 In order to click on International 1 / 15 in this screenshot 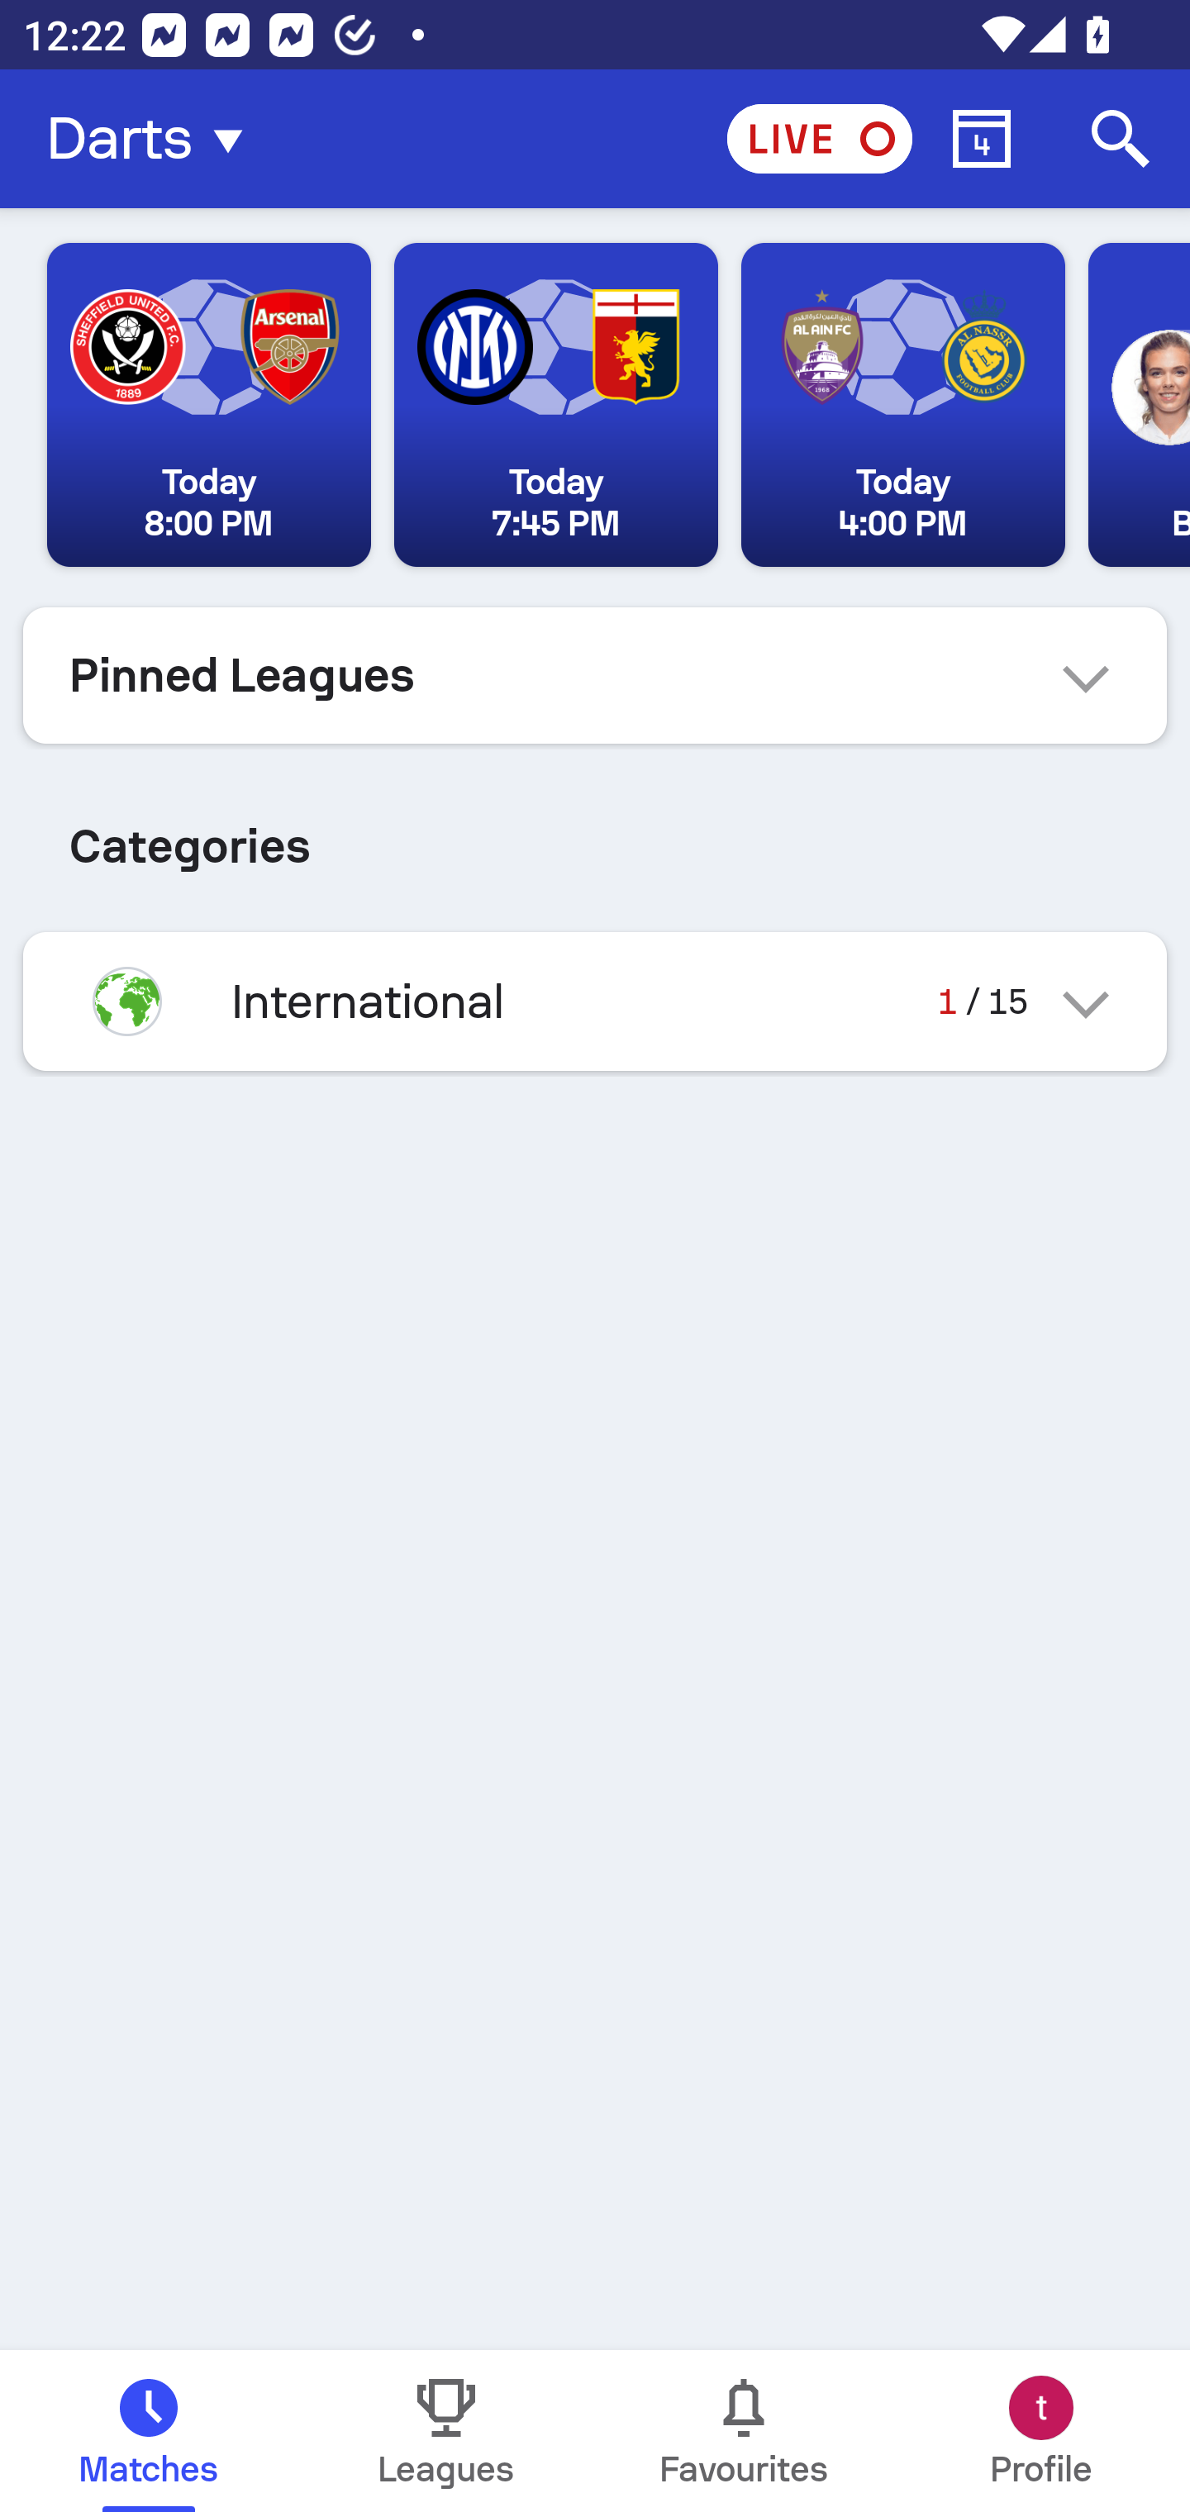, I will do `click(595, 1001)`.